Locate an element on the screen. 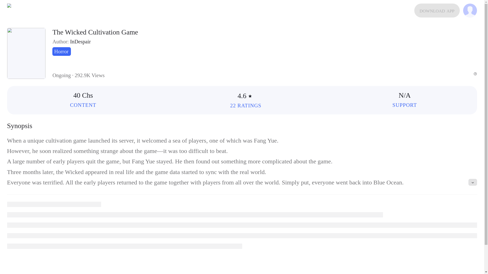  download app is located at coordinates (437, 11).